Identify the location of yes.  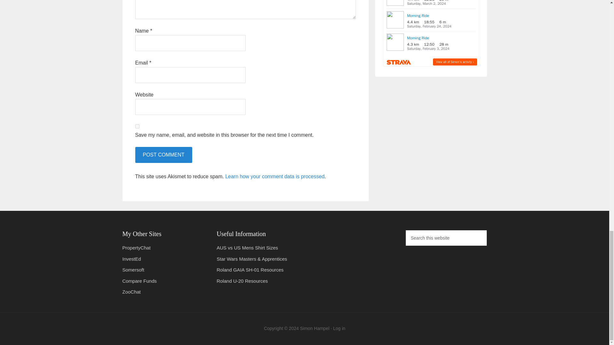
(137, 126).